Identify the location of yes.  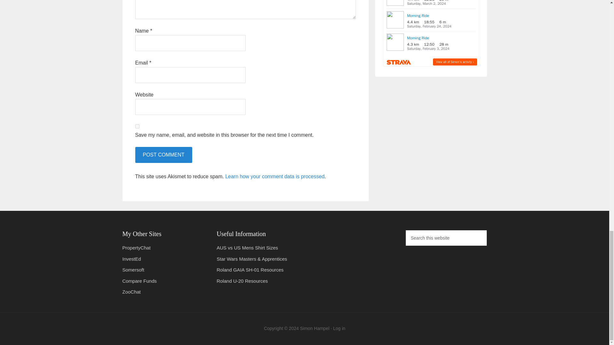
(137, 126).